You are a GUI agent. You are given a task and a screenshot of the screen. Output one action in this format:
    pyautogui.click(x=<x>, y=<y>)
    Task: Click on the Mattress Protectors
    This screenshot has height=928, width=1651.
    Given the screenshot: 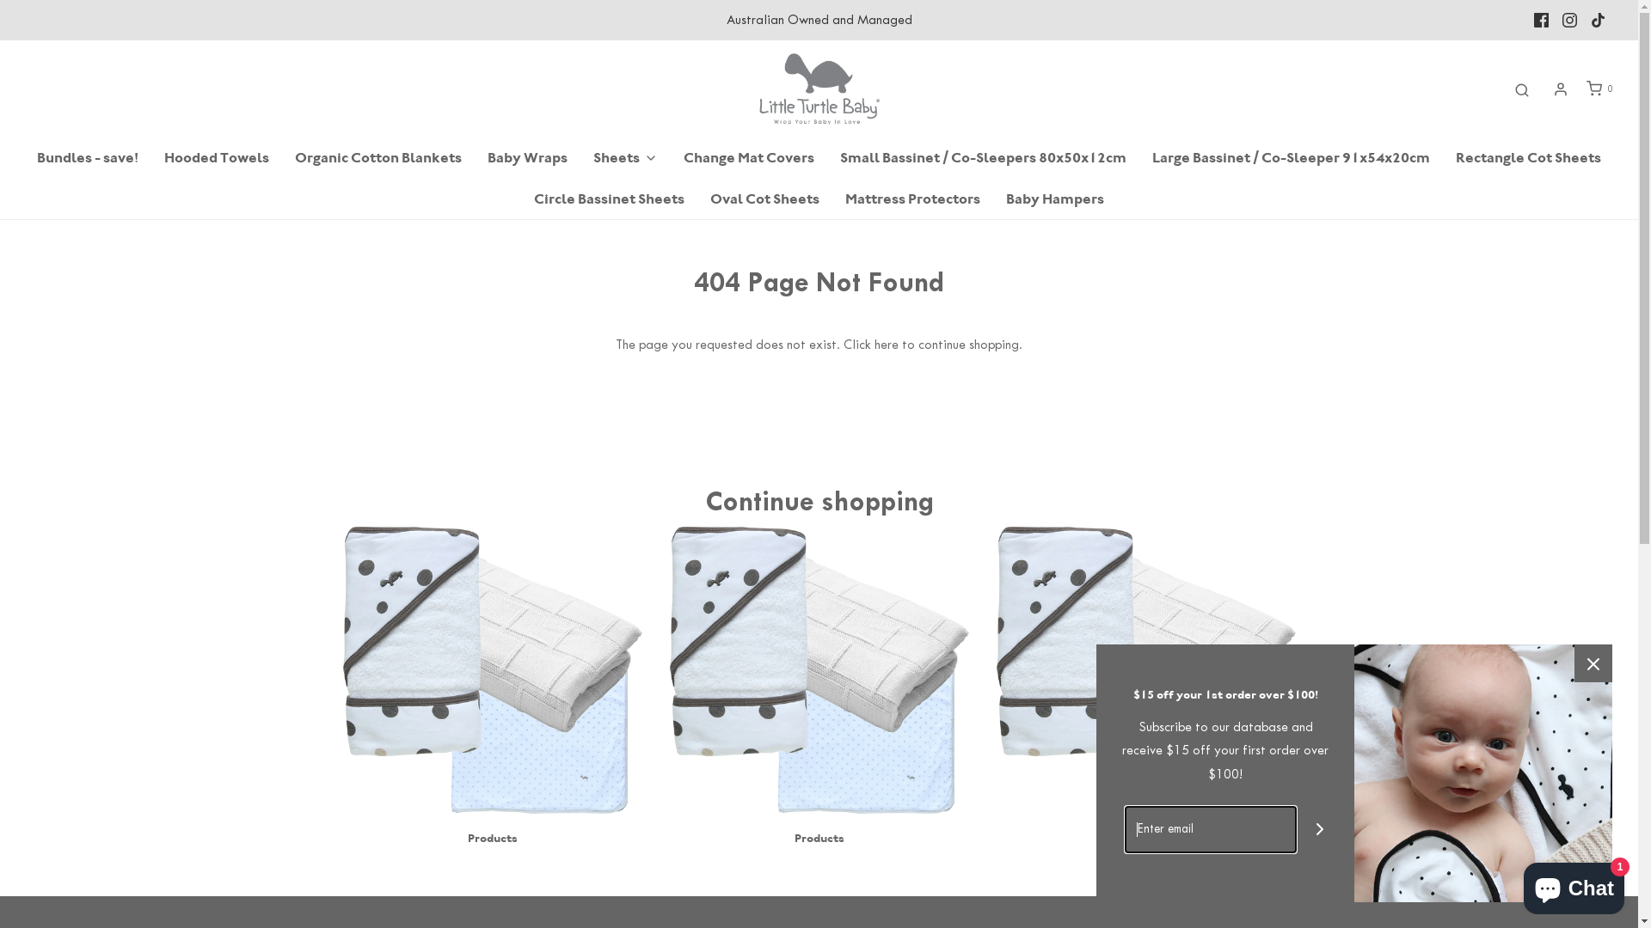 What is the action you would take?
    pyautogui.click(x=913, y=199)
    